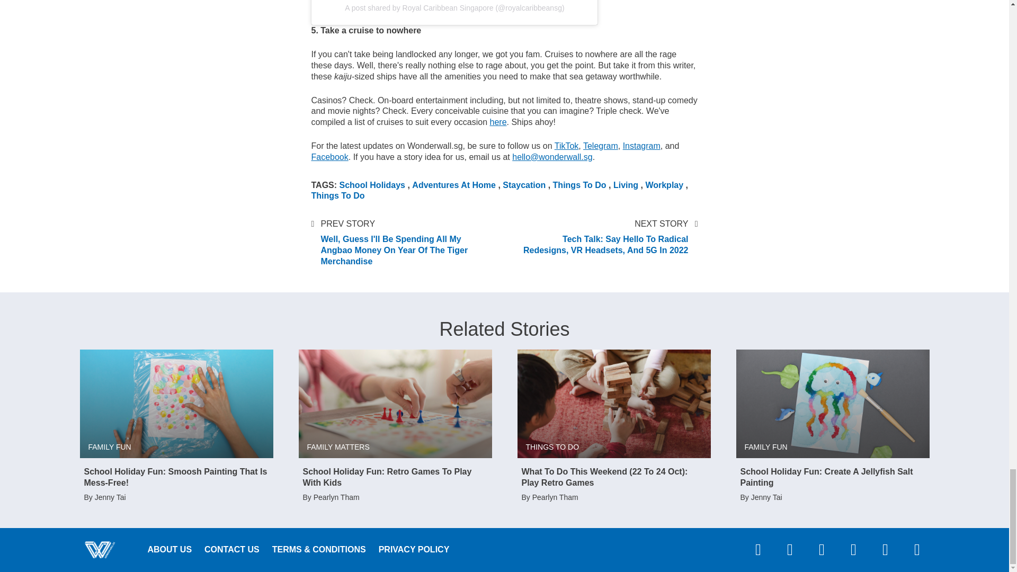 Image resolution: width=1017 pixels, height=572 pixels. What do you see at coordinates (176, 404) in the screenshot?
I see `School Holiday Fun: Smoosh Painting That Is Mess-Free!` at bounding box center [176, 404].